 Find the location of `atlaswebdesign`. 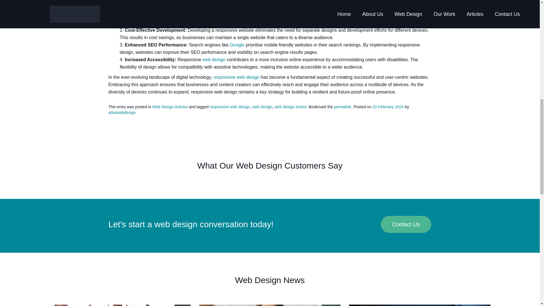

atlaswebdesign is located at coordinates (122, 112).